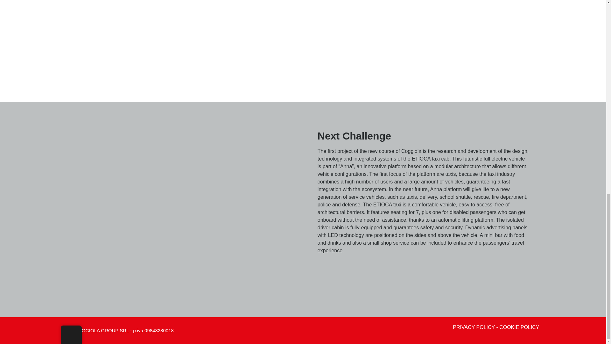  Describe the element at coordinates (474, 327) in the screenshot. I see `Privacy Policy ` at that location.